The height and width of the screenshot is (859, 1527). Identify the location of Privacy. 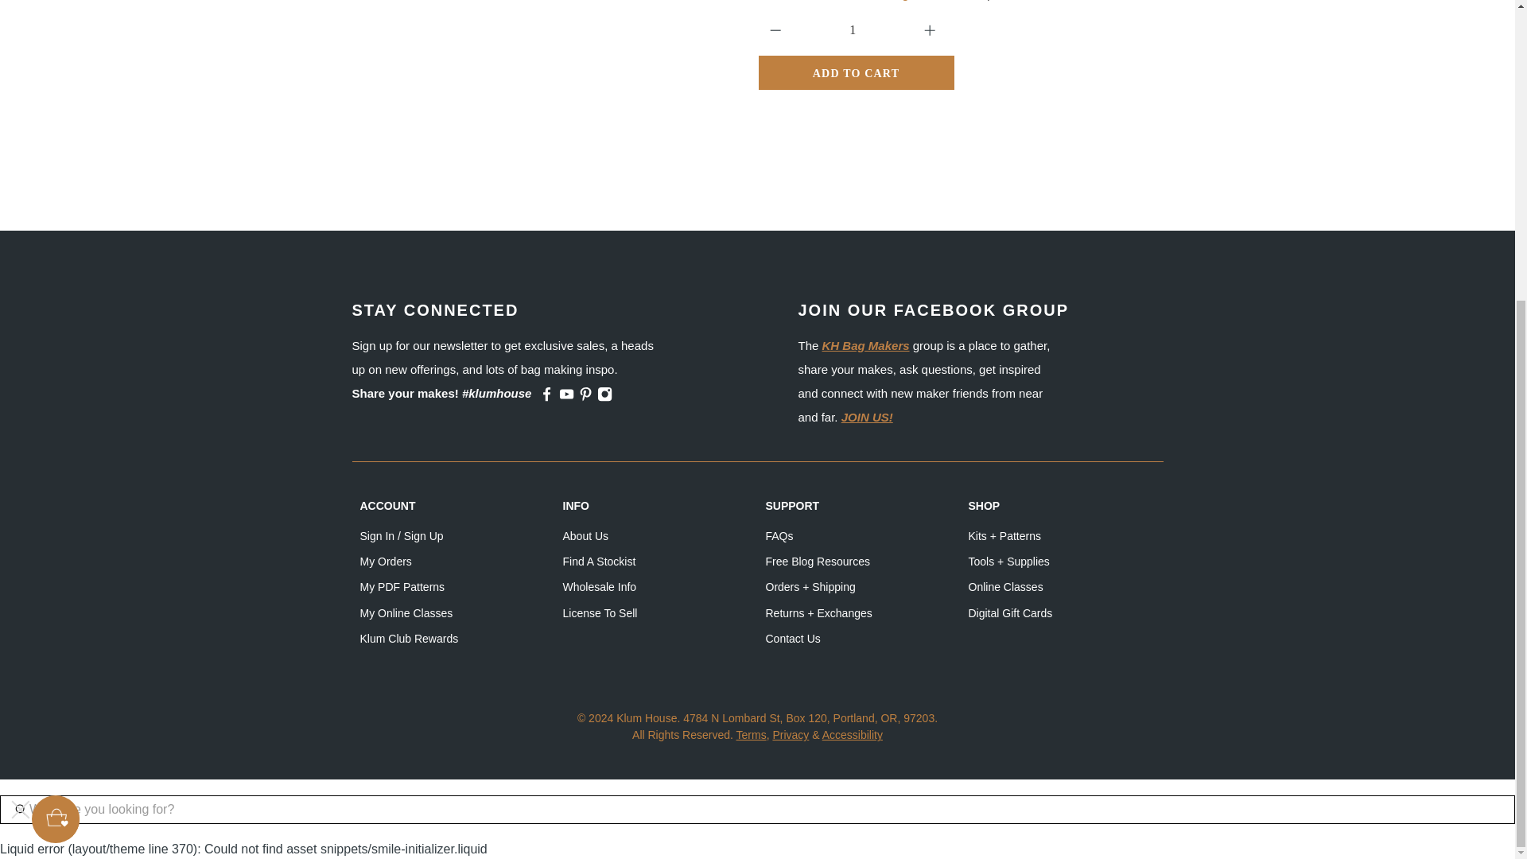
(791, 735).